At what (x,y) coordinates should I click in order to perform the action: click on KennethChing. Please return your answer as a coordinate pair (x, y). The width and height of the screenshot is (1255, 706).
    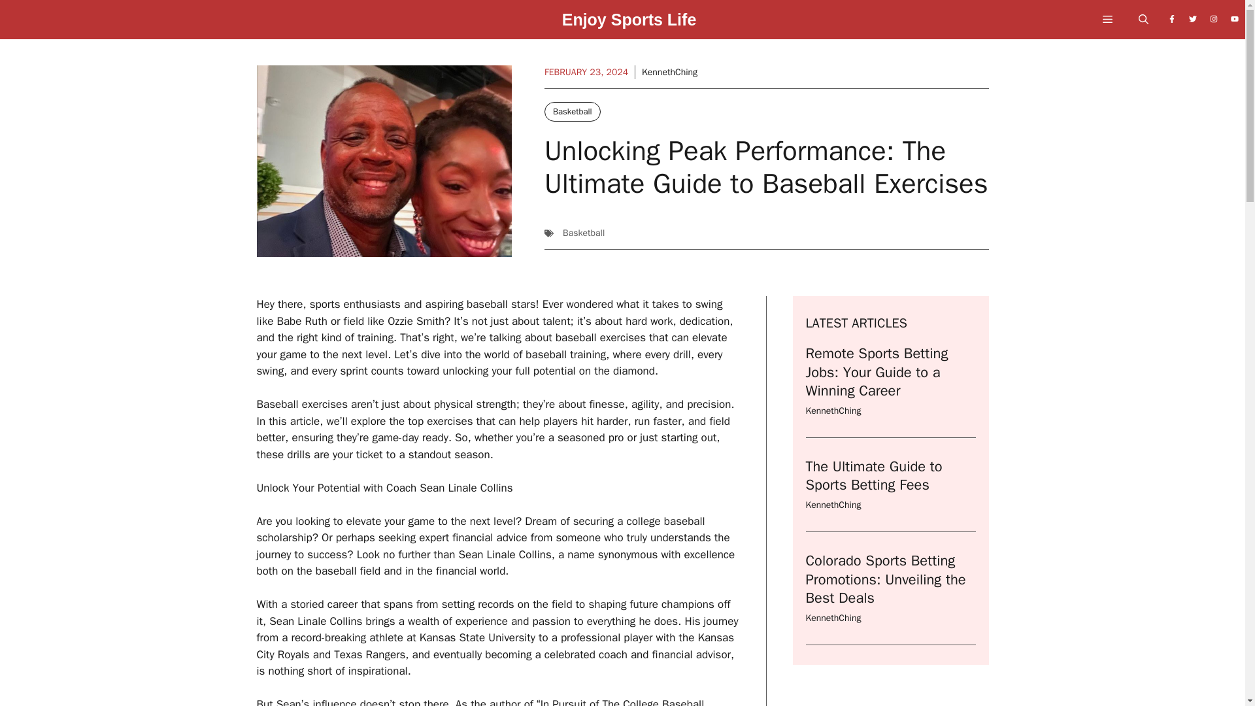
    Looking at the image, I should click on (669, 72).